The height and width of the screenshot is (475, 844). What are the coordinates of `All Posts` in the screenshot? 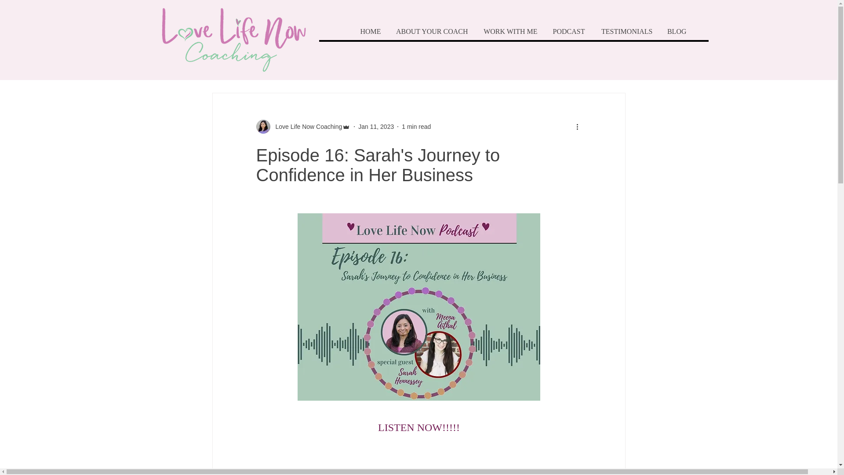 It's located at (224, 66).